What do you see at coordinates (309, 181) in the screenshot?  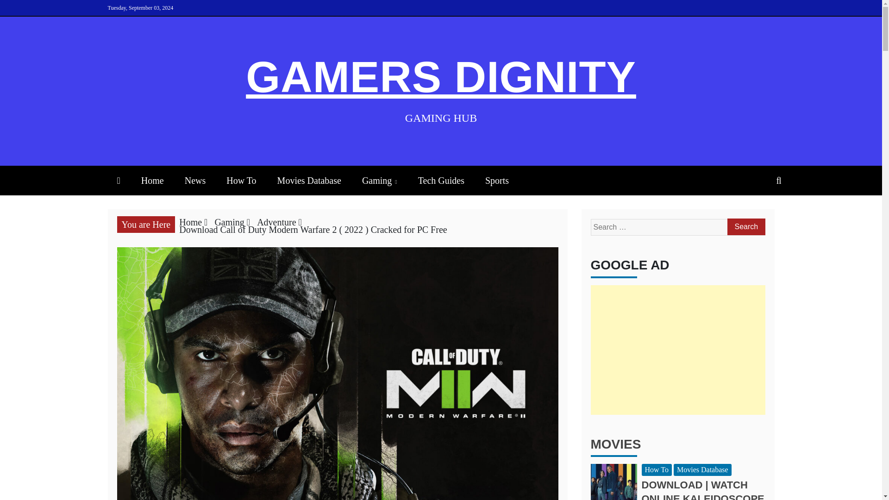 I see `Movies Database` at bounding box center [309, 181].